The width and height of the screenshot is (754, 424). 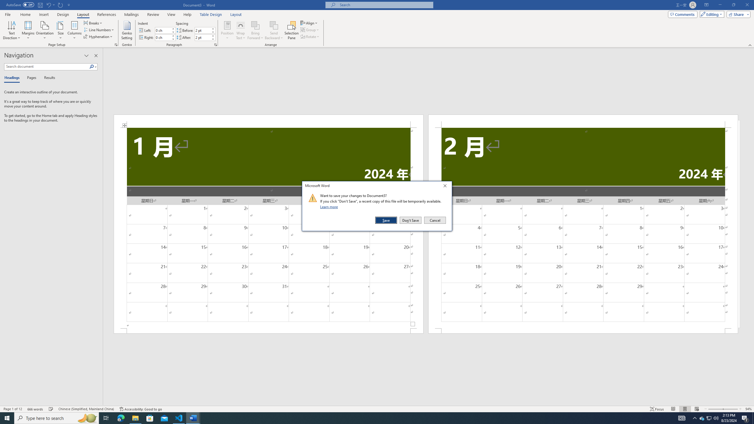 I want to click on Type here to search, so click(x=57, y=418).